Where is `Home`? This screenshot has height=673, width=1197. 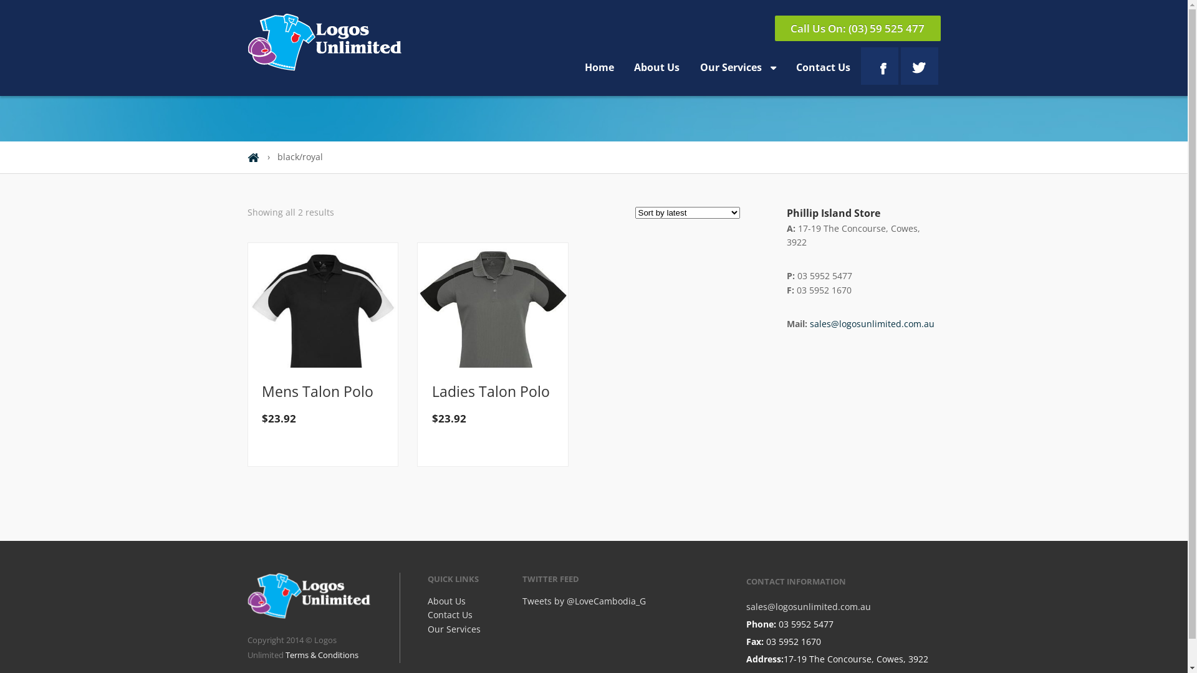 Home is located at coordinates (600, 67).